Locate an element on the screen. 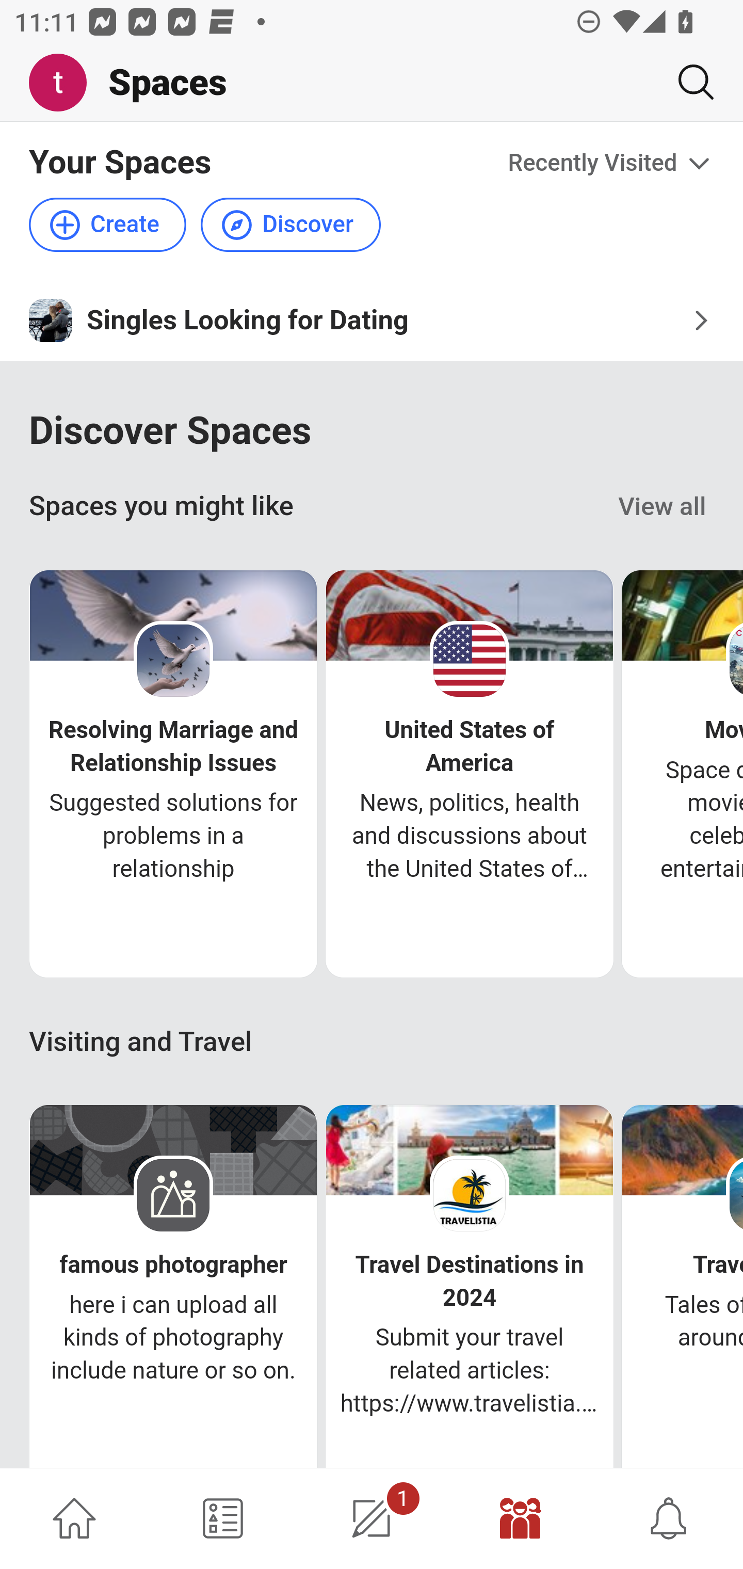  Create is located at coordinates (108, 225).